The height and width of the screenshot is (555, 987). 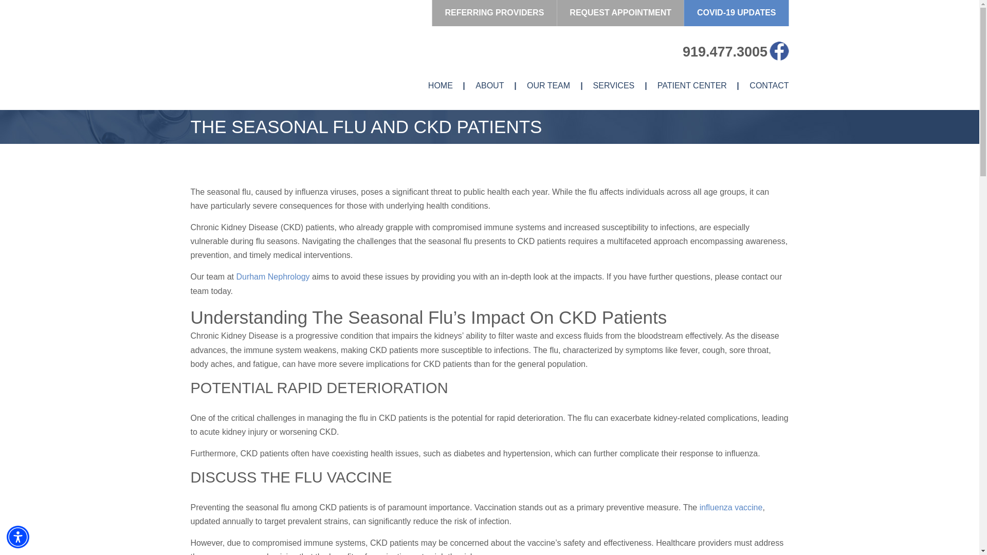 I want to click on HOME, so click(x=441, y=86).